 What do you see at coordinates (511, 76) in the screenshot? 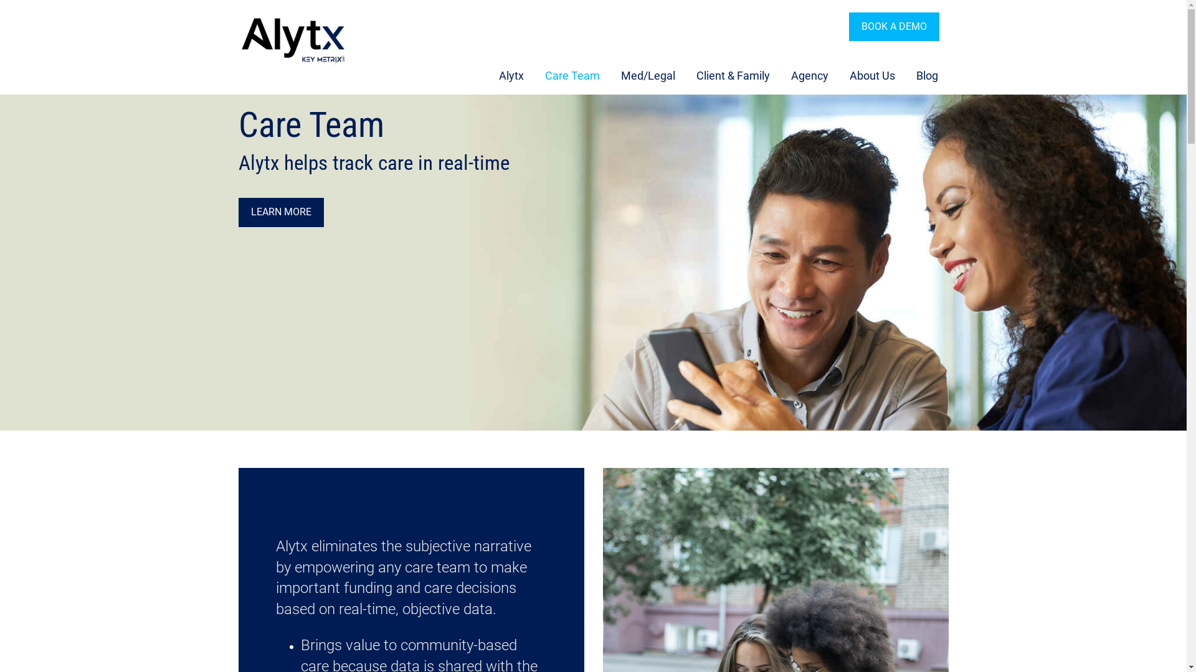
I see `Alytx` at bounding box center [511, 76].